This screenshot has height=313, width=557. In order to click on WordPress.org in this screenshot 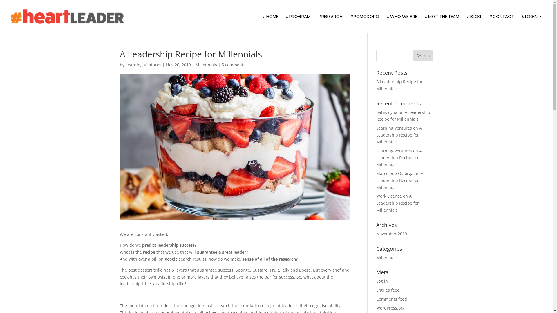, I will do `click(390, 308)`.